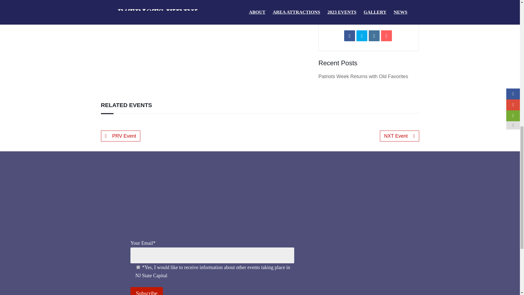  What do you see at coordinates (363, 76) in the screenshot?
I see `Patriots Week Returns with Old Favorites` at bounding box center [363, 76].